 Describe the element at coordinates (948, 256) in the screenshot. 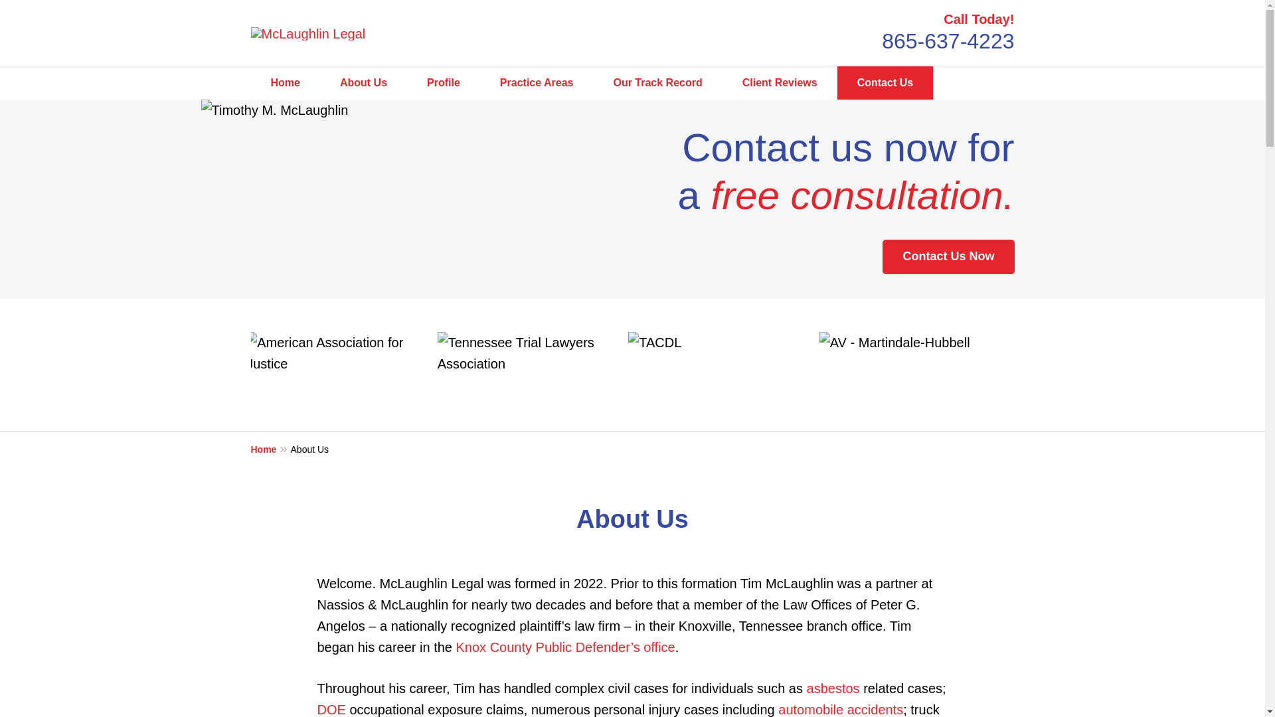

I see `Contact Us Now` at that location.